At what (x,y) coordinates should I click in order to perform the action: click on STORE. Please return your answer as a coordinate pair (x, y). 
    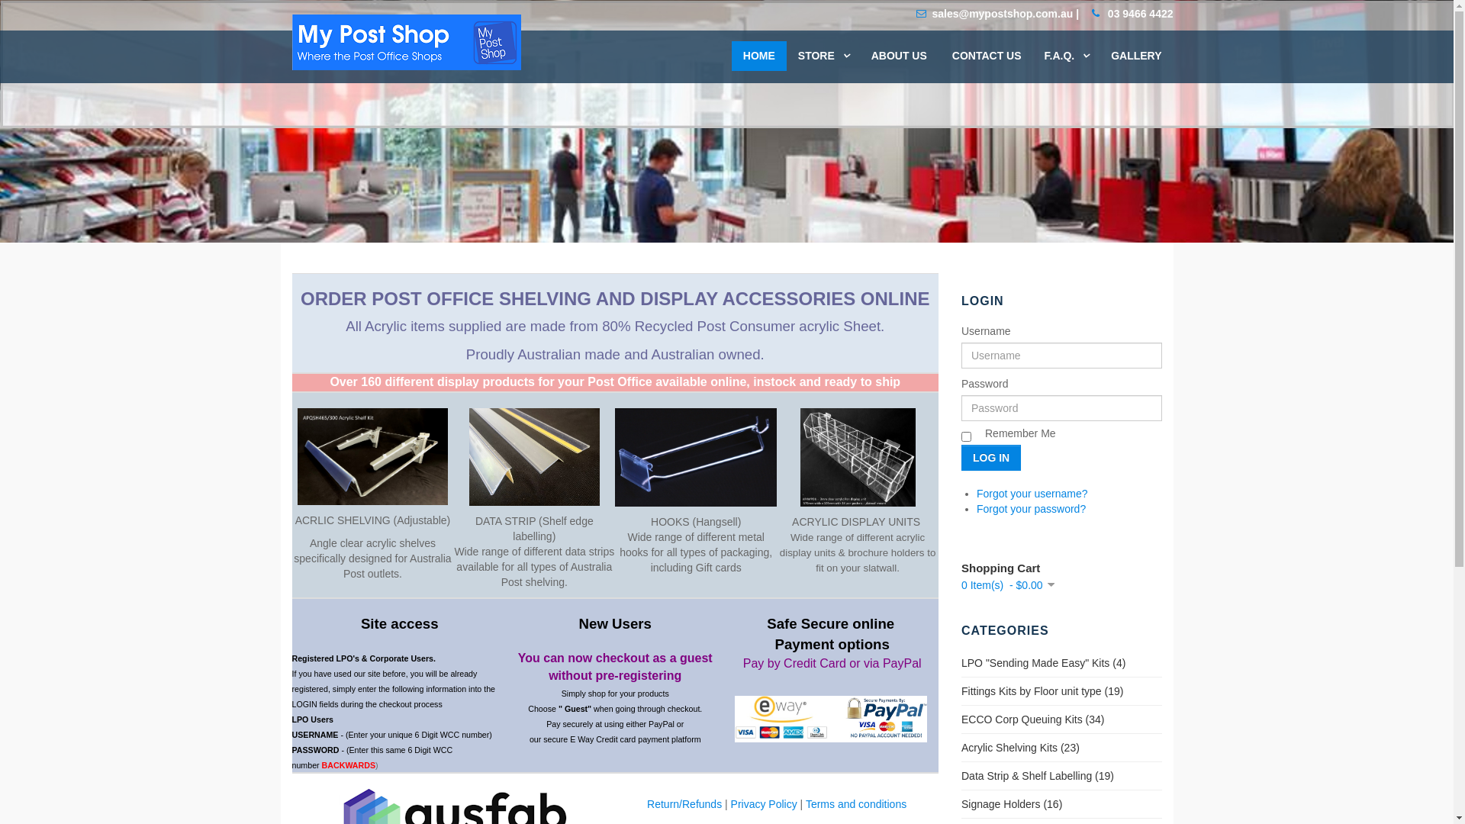
    Looking at the image, I should click on (823, 56).